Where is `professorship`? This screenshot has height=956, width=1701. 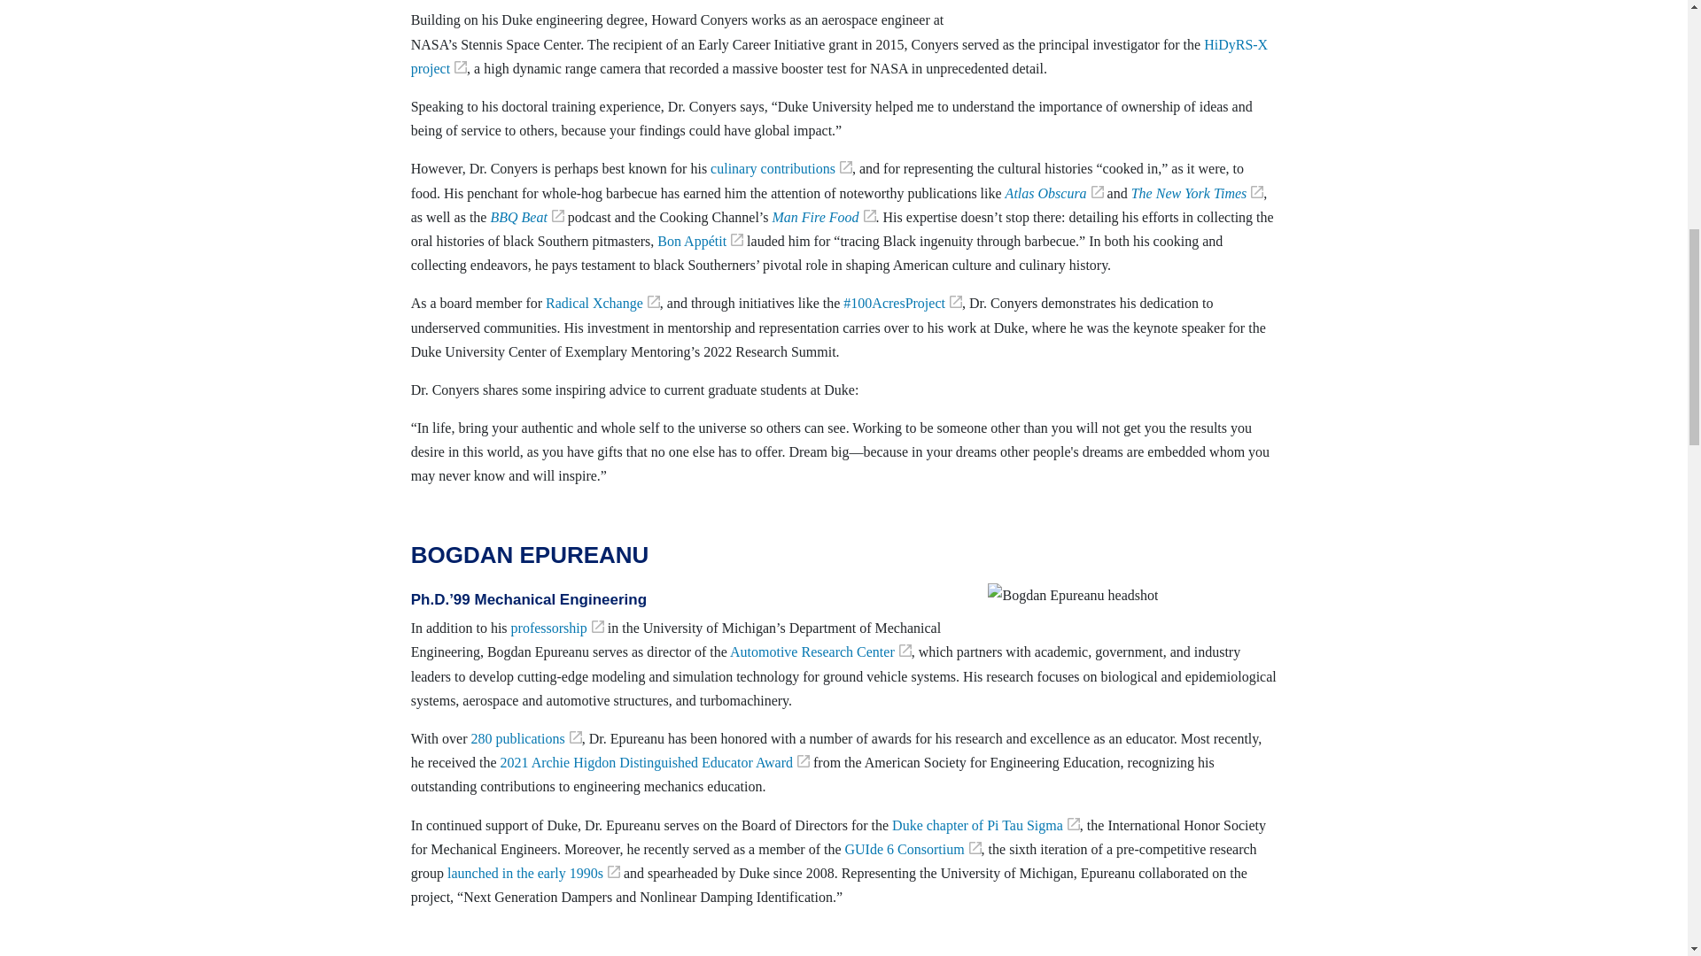
professorship is located at coordinates (557, 628).